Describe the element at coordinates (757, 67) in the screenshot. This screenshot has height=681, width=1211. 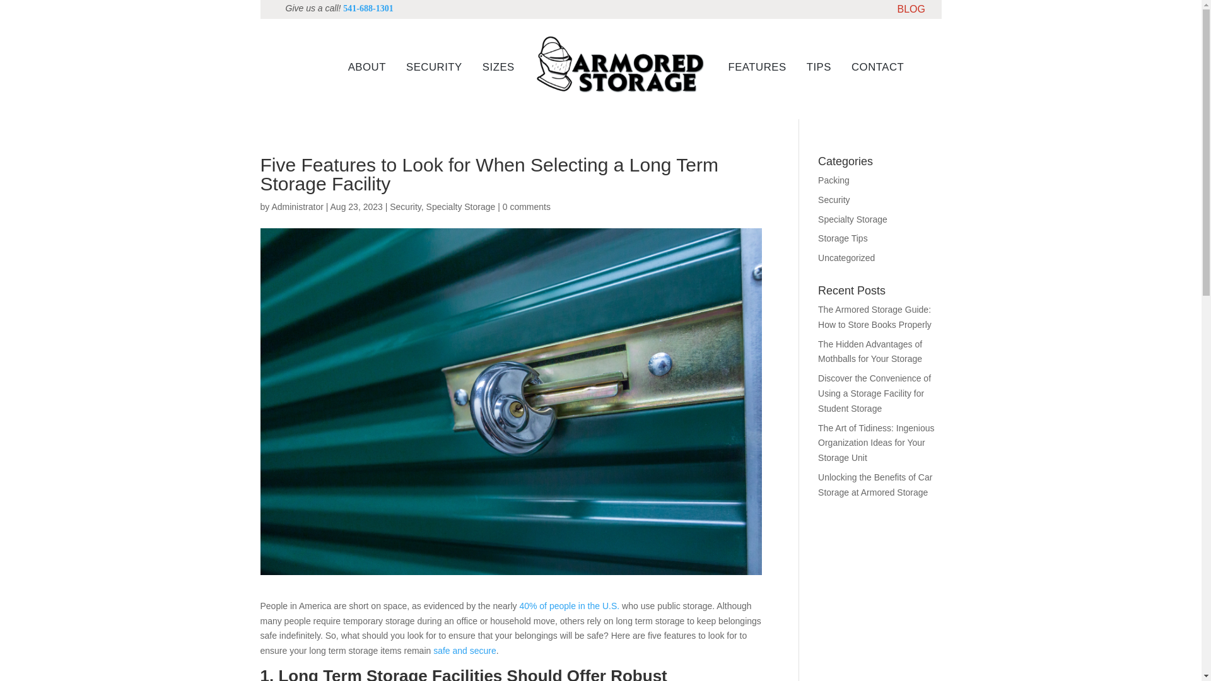
I see `FEATURES` at that location.